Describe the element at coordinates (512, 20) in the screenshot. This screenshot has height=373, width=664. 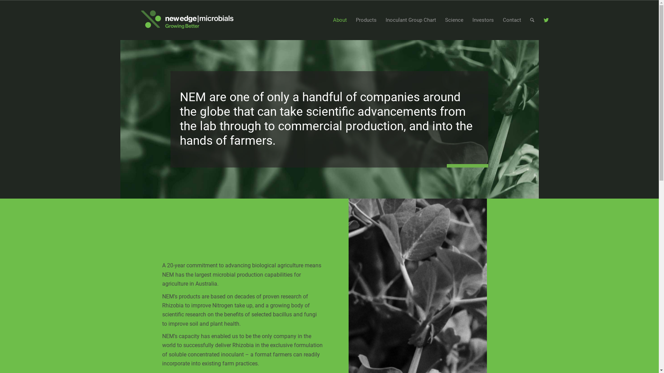
I see `Contact` at that location.